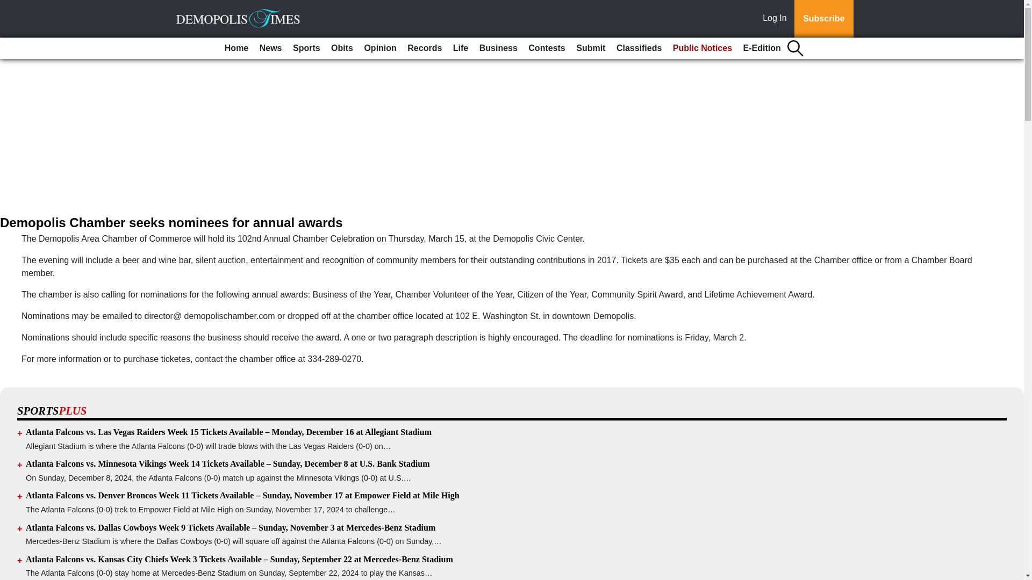 The height and width of the screenshot is (580, 1032). Describe the element at coordinates (762, 48) in the screenshot. I see `E-Edition` at that location.